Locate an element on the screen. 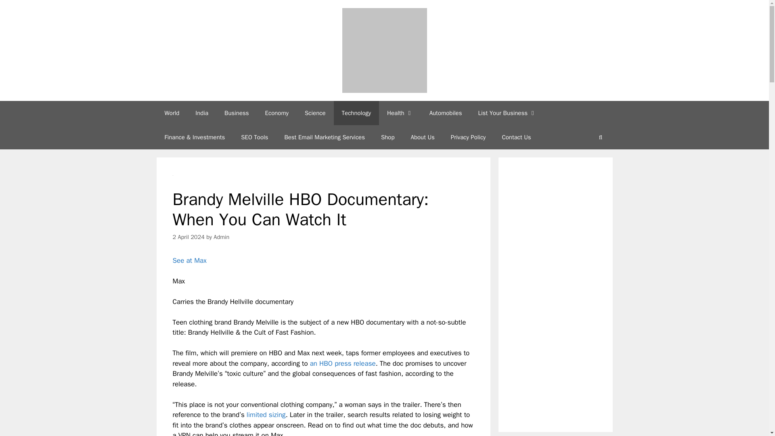 This screenshot has height=436, width=775. Technology is located at coordinates (357, 113).